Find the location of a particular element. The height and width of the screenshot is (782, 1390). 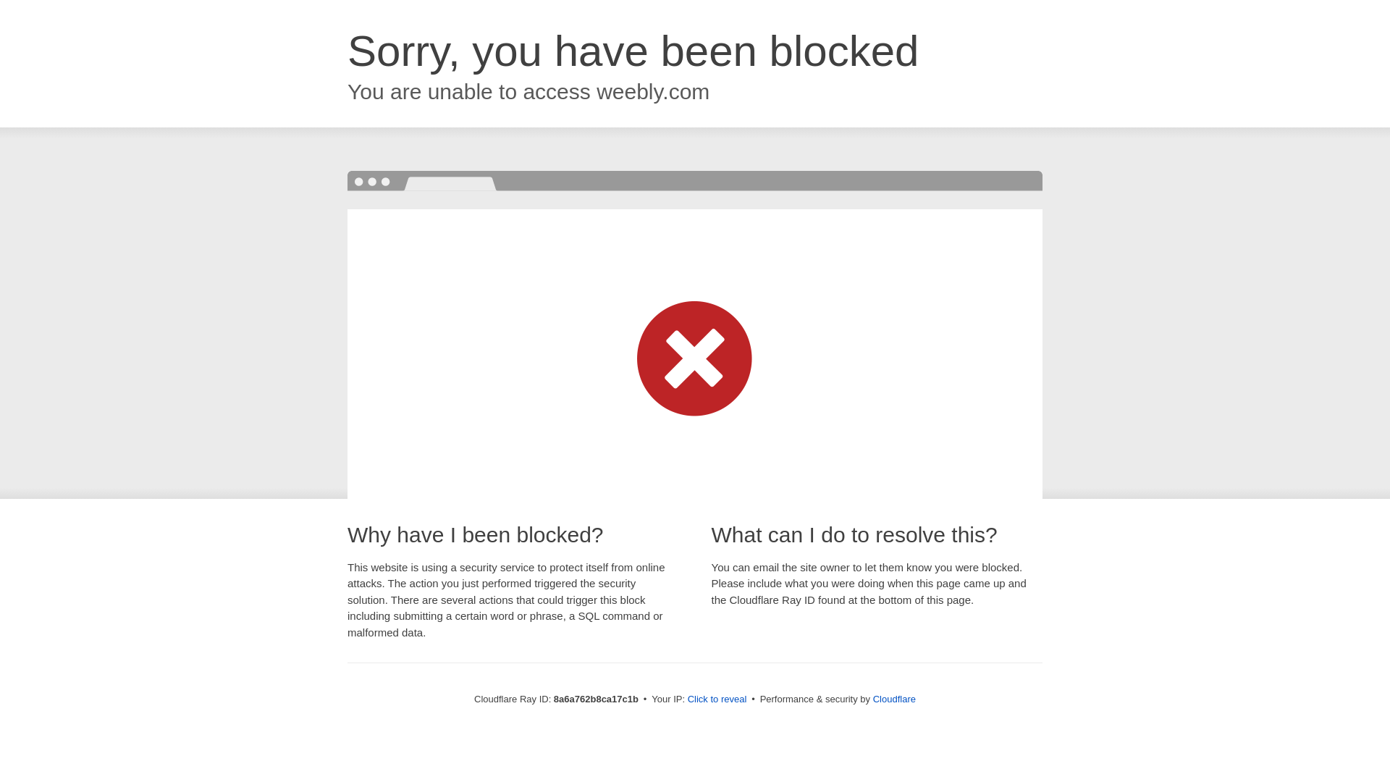

Cloudflare is located at coordinates (894, 699).